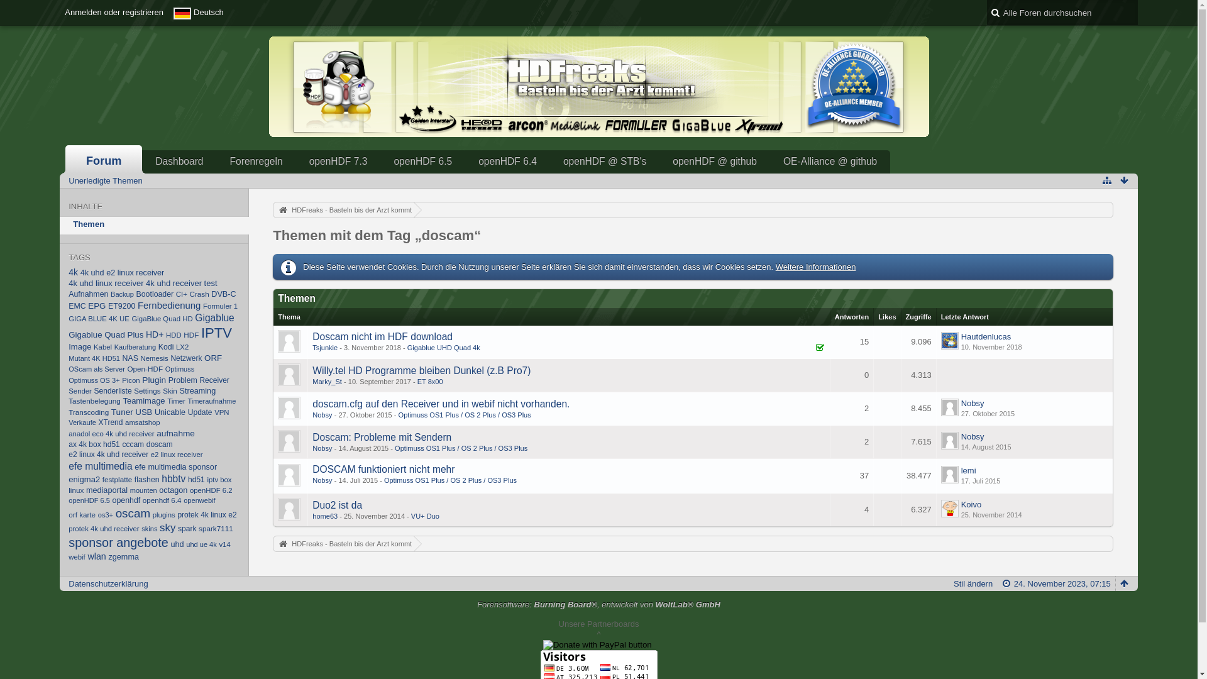  What do you see at coordinates (986, 337) in the screenshot?
I see `Hautdenlucas` at bounding box center [986, 337].